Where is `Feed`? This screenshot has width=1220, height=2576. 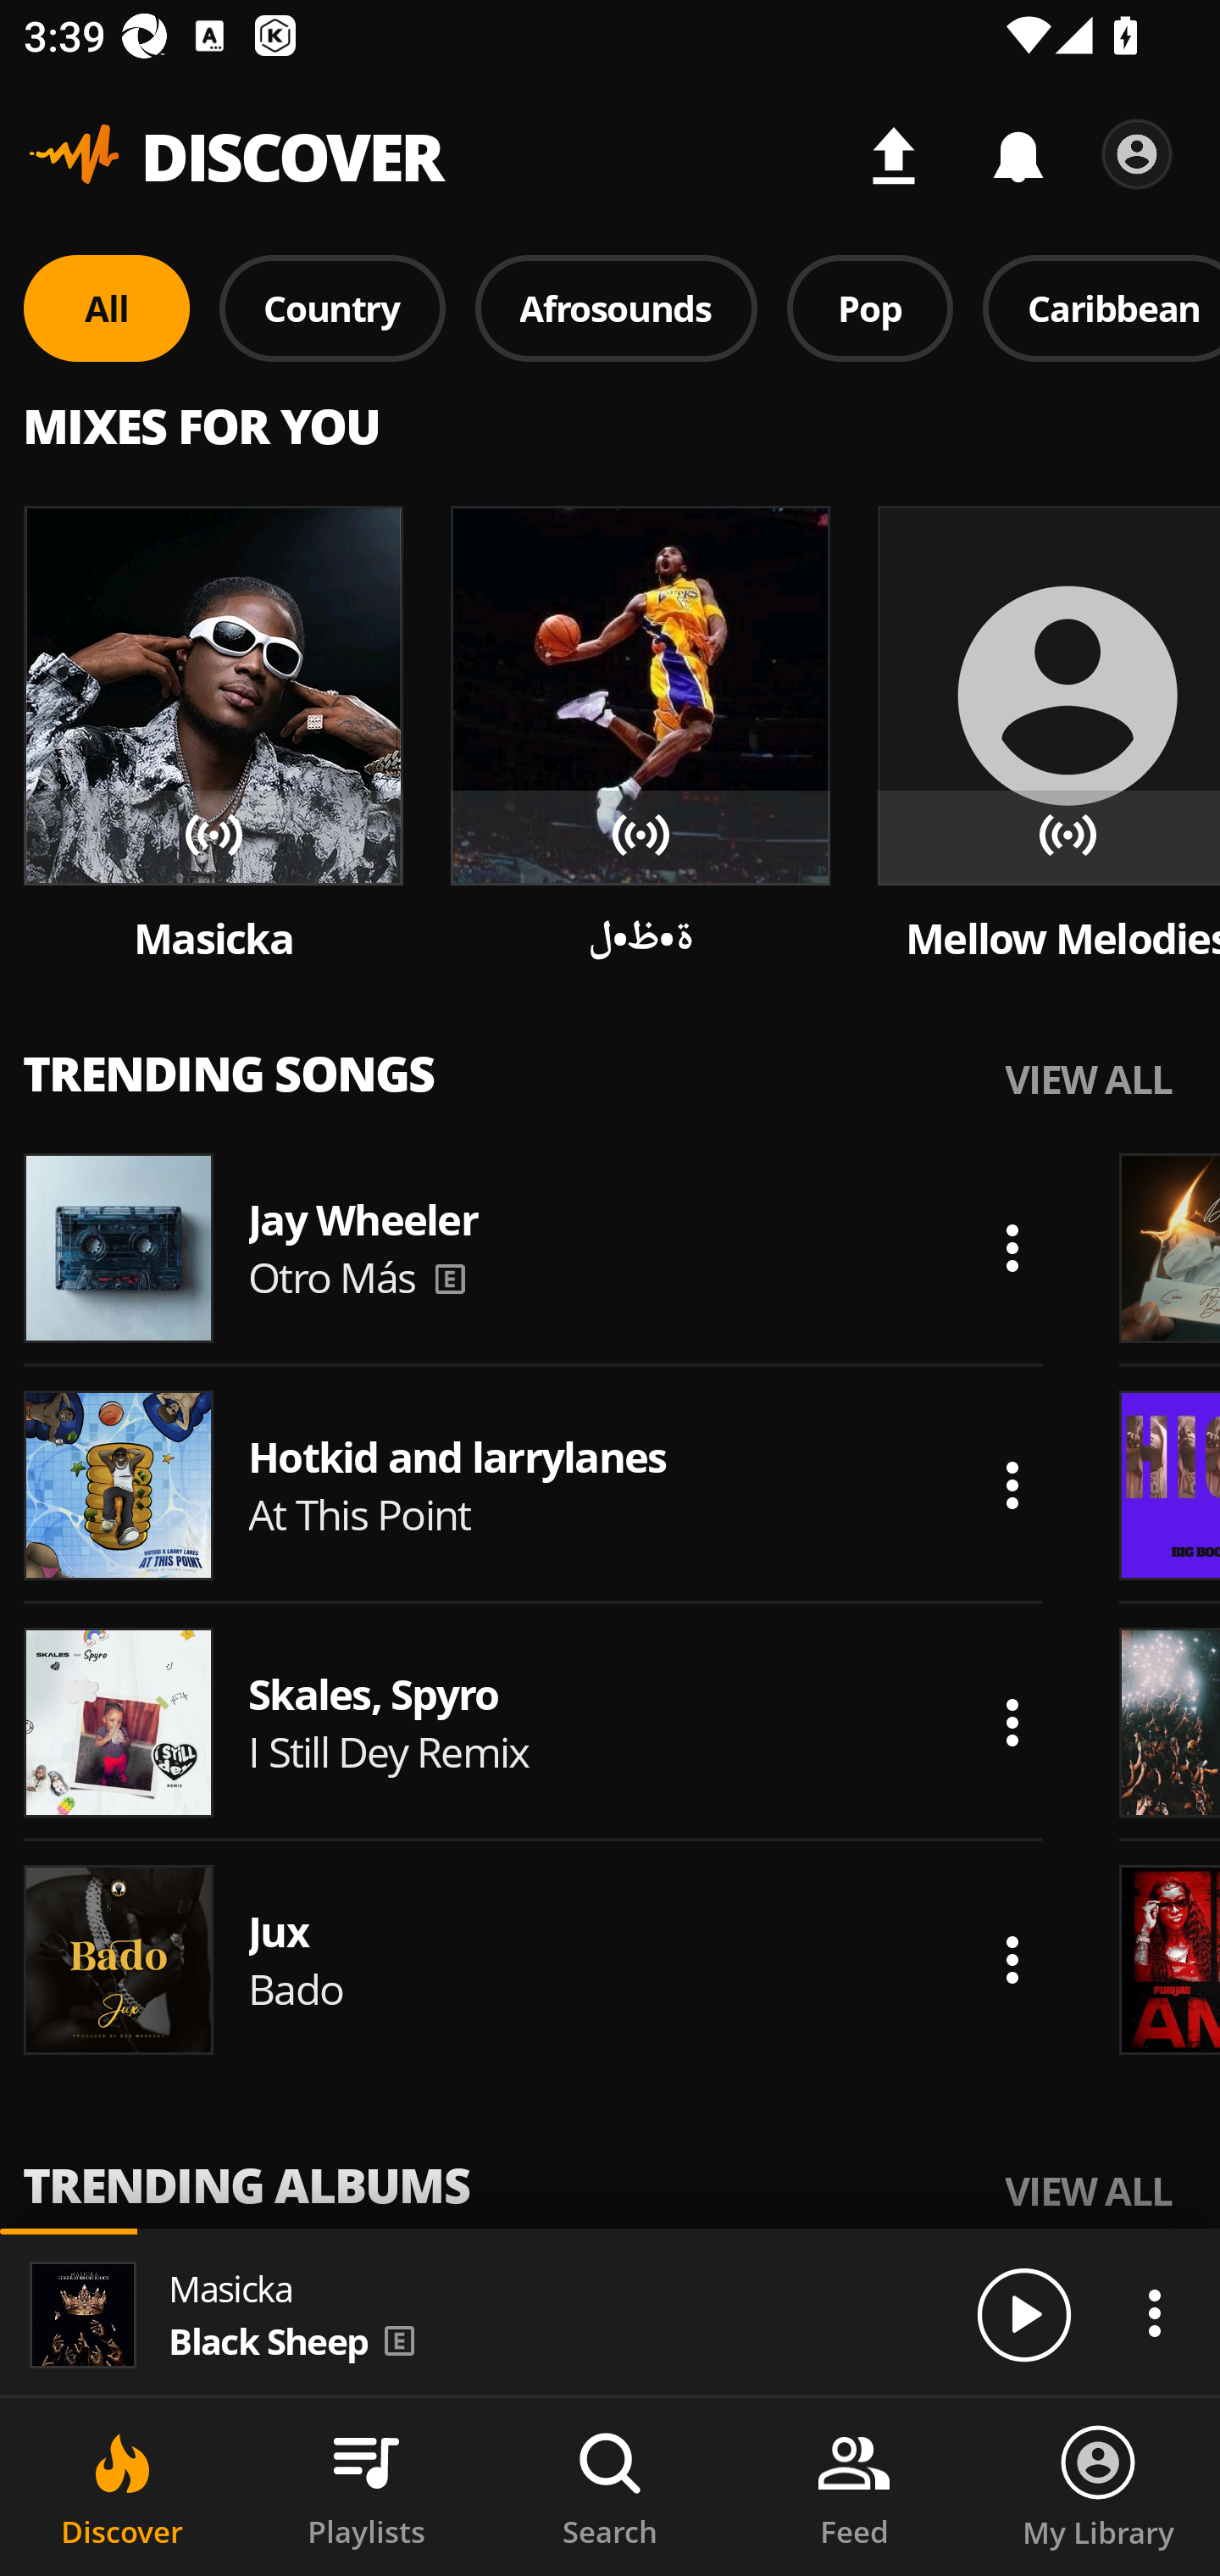
Feed is located at coordinates (854, 2487).